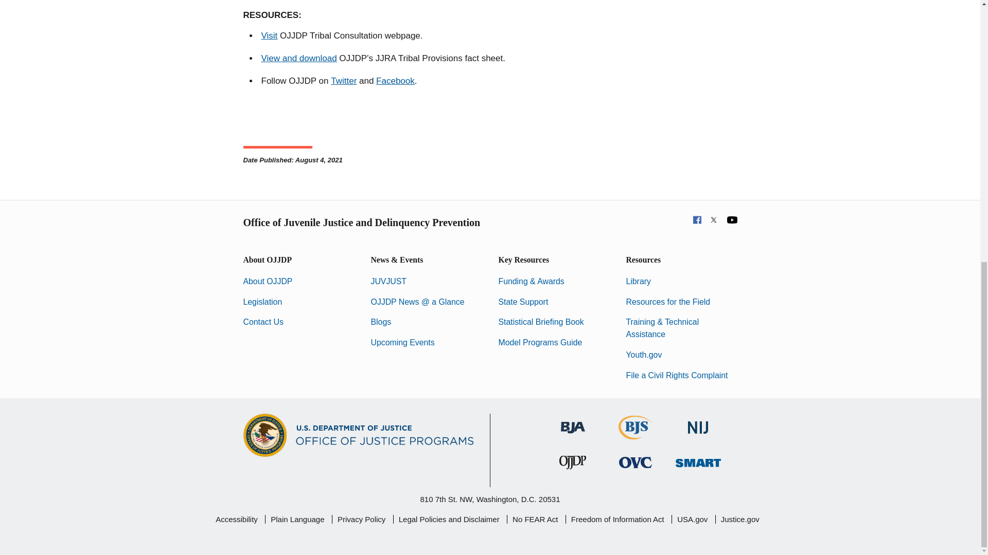  I want to click on Facebook, so click(395, 81).